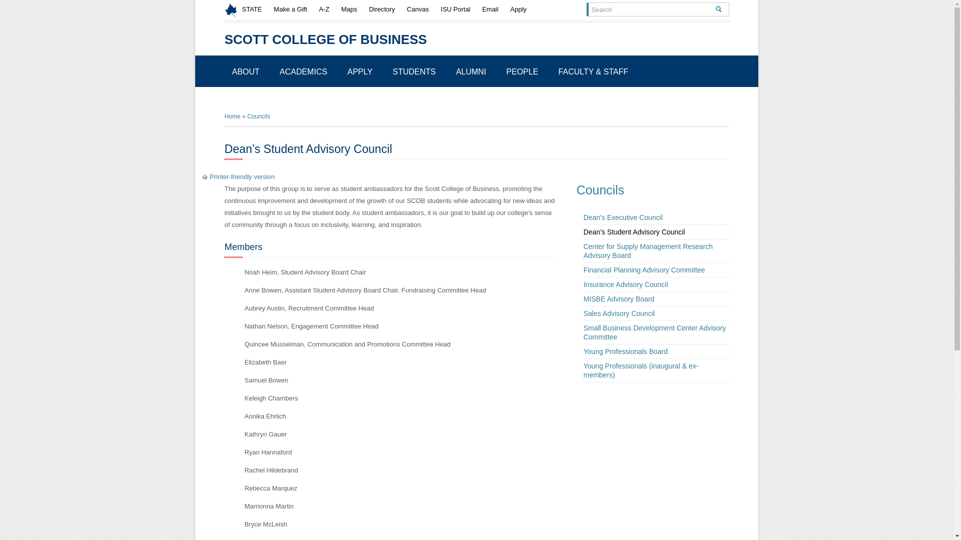 This screenshot has width=961, height=540. What do you see at coordinates (349, 9) in the screenshot?
I see `Maps` at bounding box center [349, 9].